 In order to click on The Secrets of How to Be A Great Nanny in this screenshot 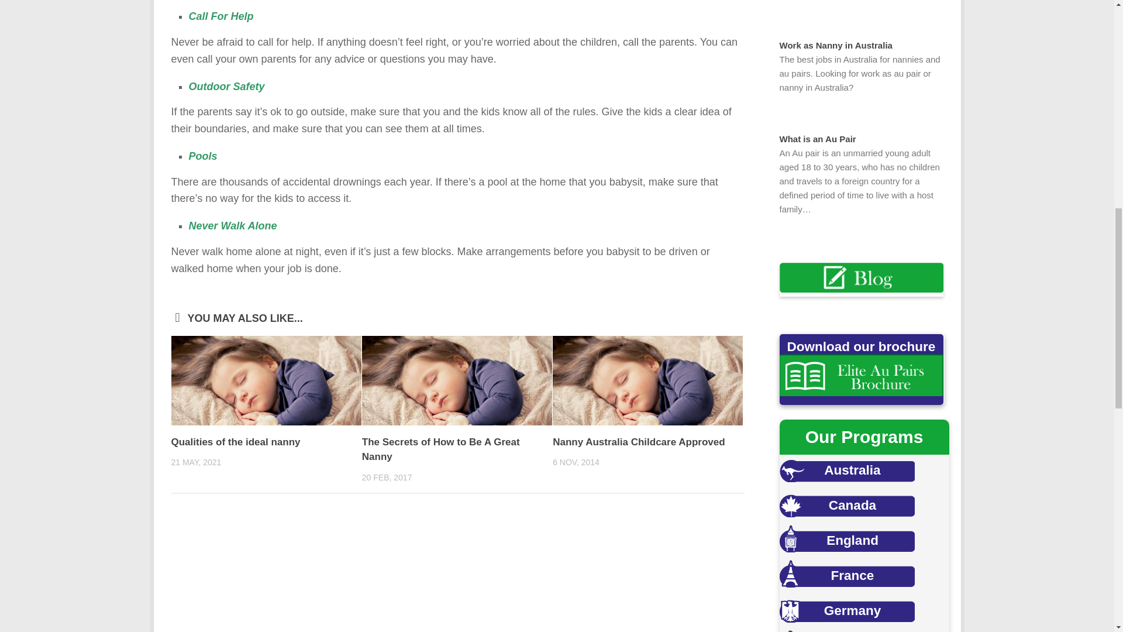, I will do `click(440, 449)`.